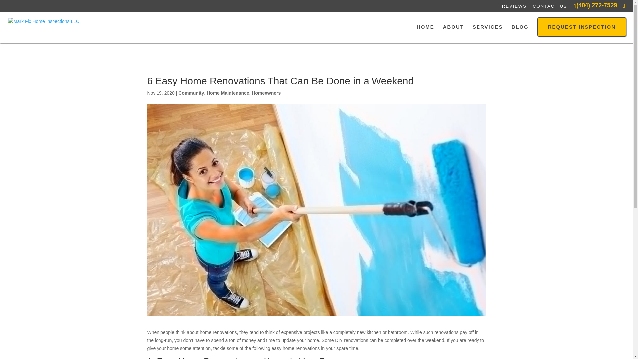  I want to click on HOME, so click(425, 30).